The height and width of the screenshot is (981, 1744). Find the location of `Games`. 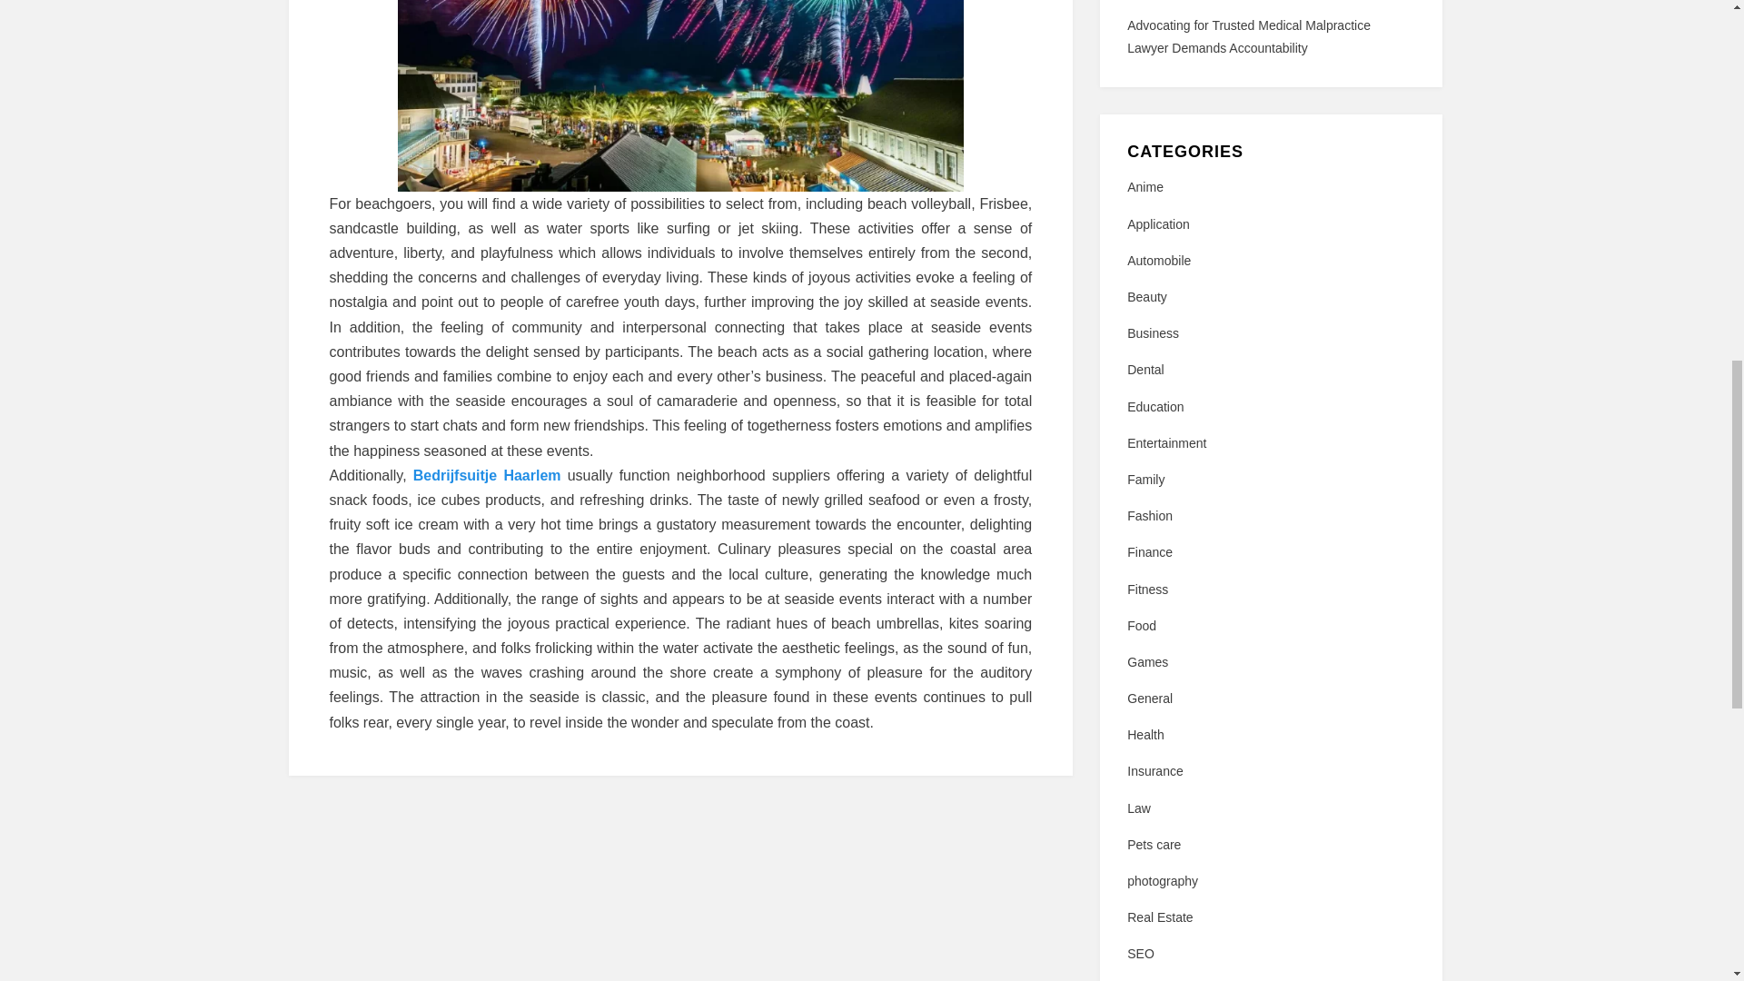

Games is located at coordinates (1270, 662).